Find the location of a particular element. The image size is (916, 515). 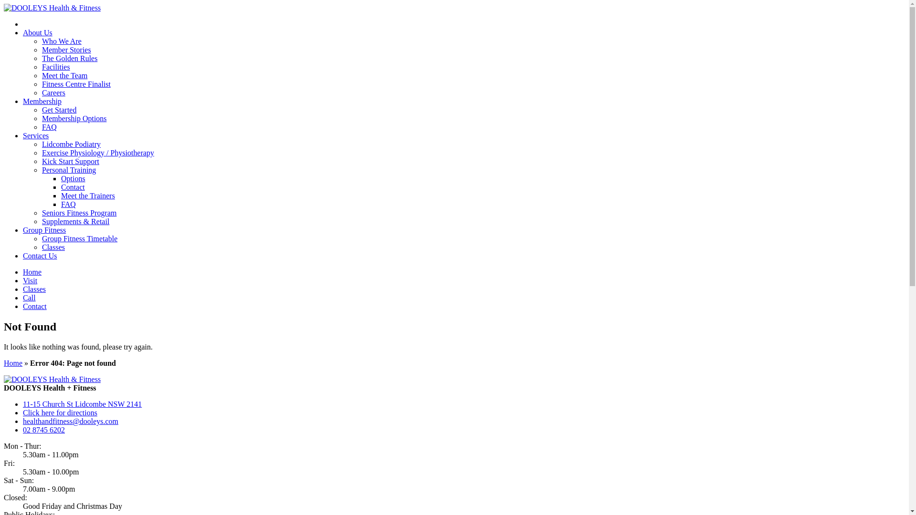

Group Fitness is located at coordinates (44, 230).